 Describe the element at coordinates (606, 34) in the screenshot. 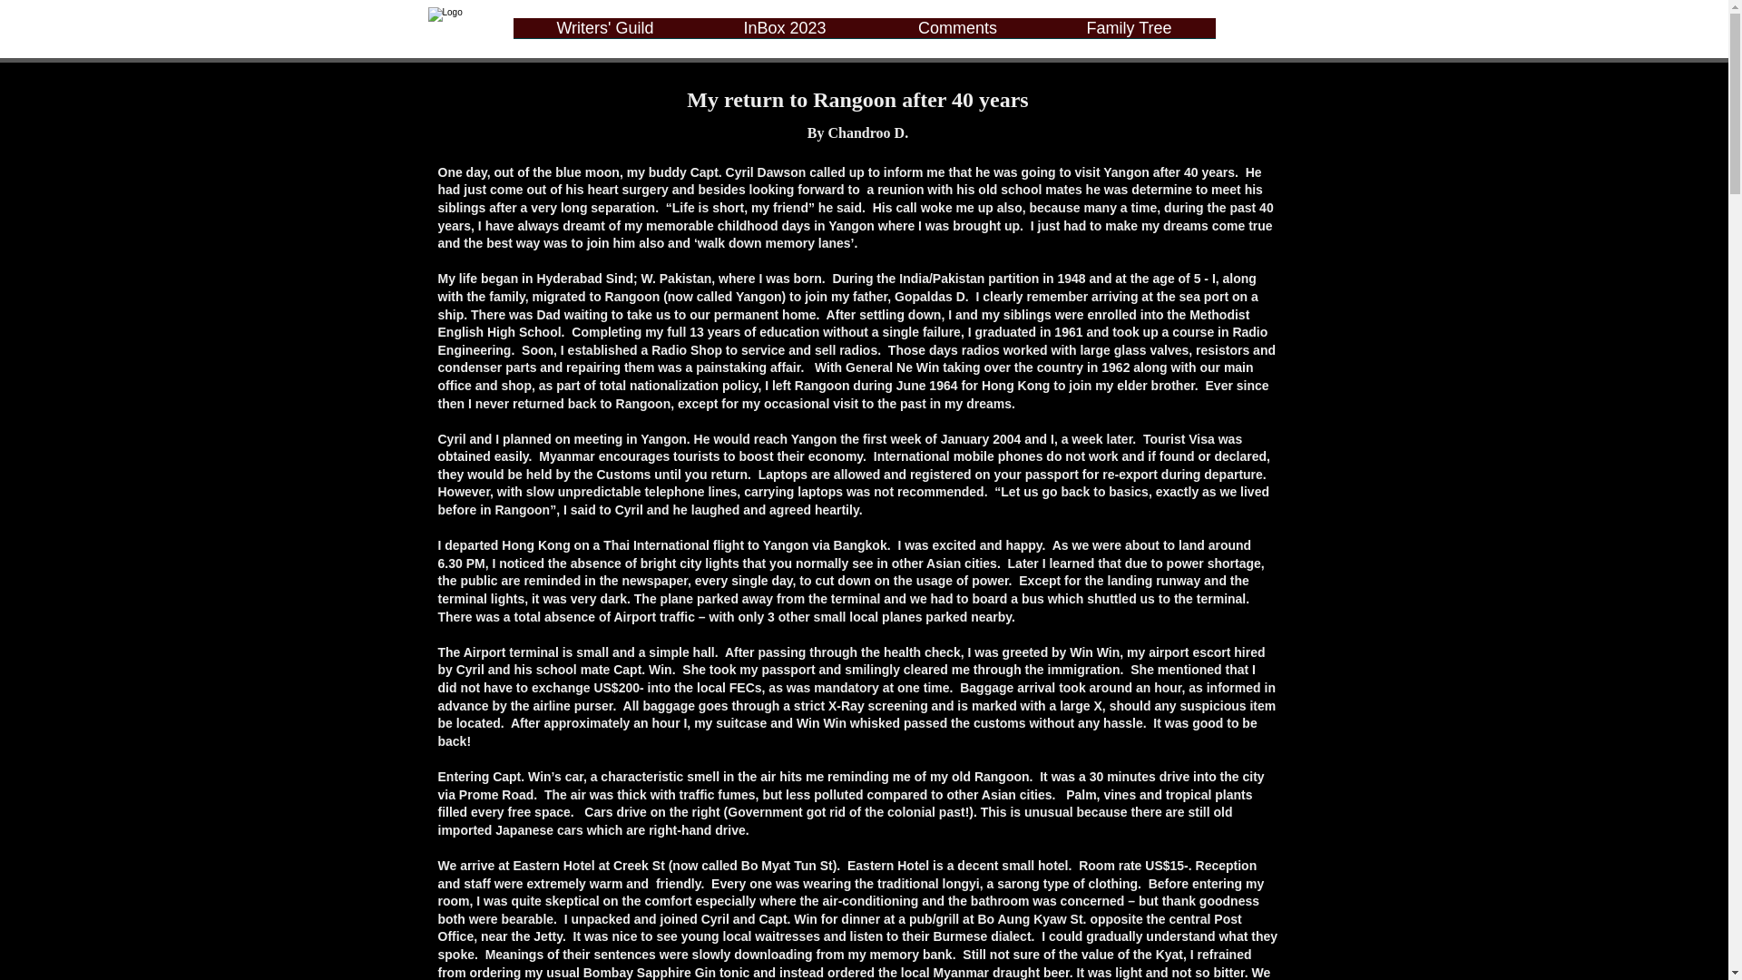

I see `Writers' Guild` at that location.